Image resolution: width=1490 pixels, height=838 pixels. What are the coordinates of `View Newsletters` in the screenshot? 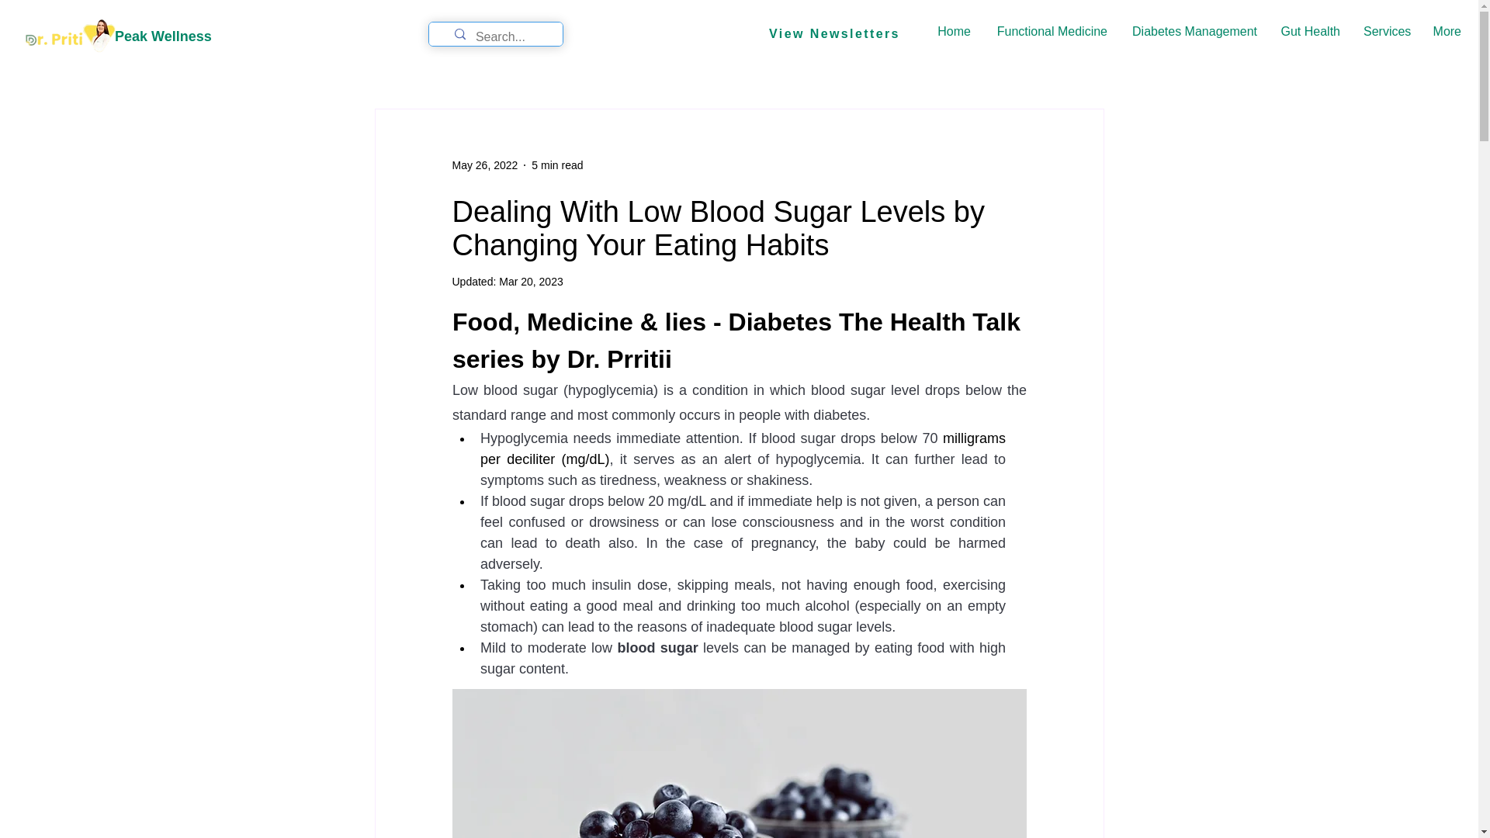 It's located at (833, 34).